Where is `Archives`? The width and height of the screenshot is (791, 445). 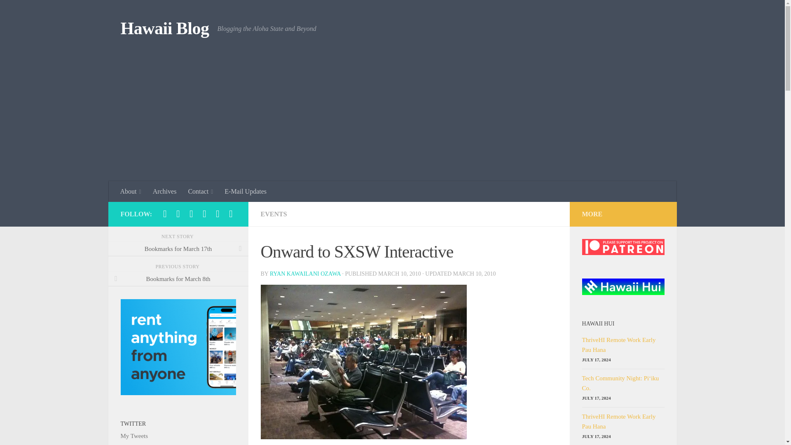 Archives is located at coordinates (165, 191).